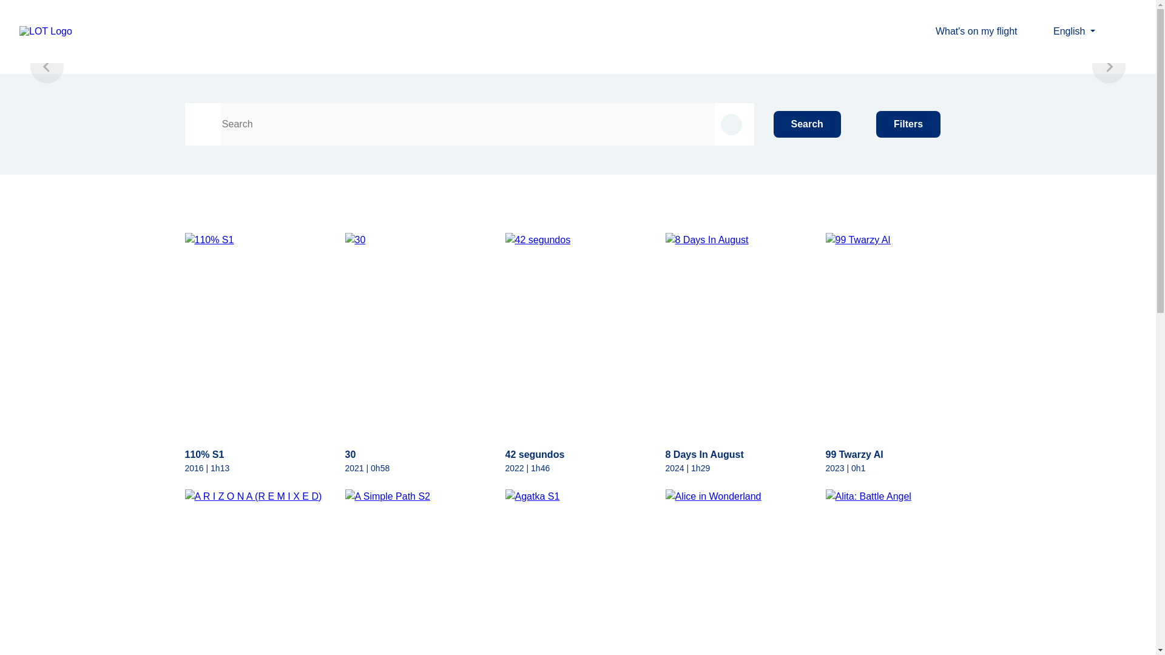  I want to click on Search, so click(807, 124).